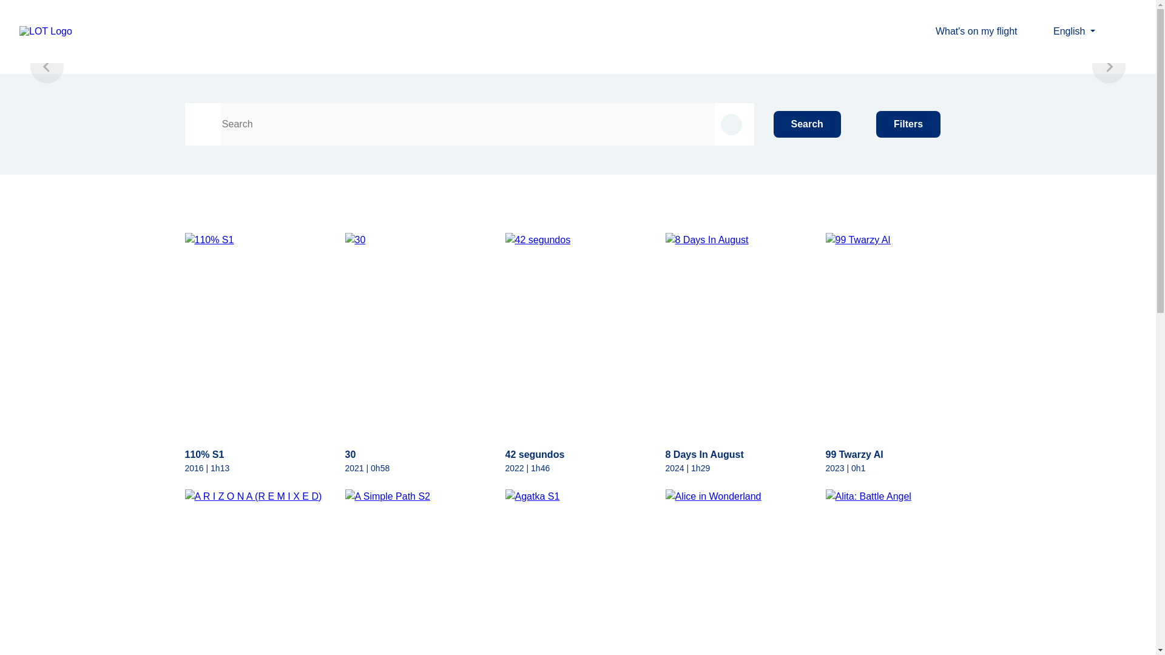  I want to click on Search, so click(807, 124).